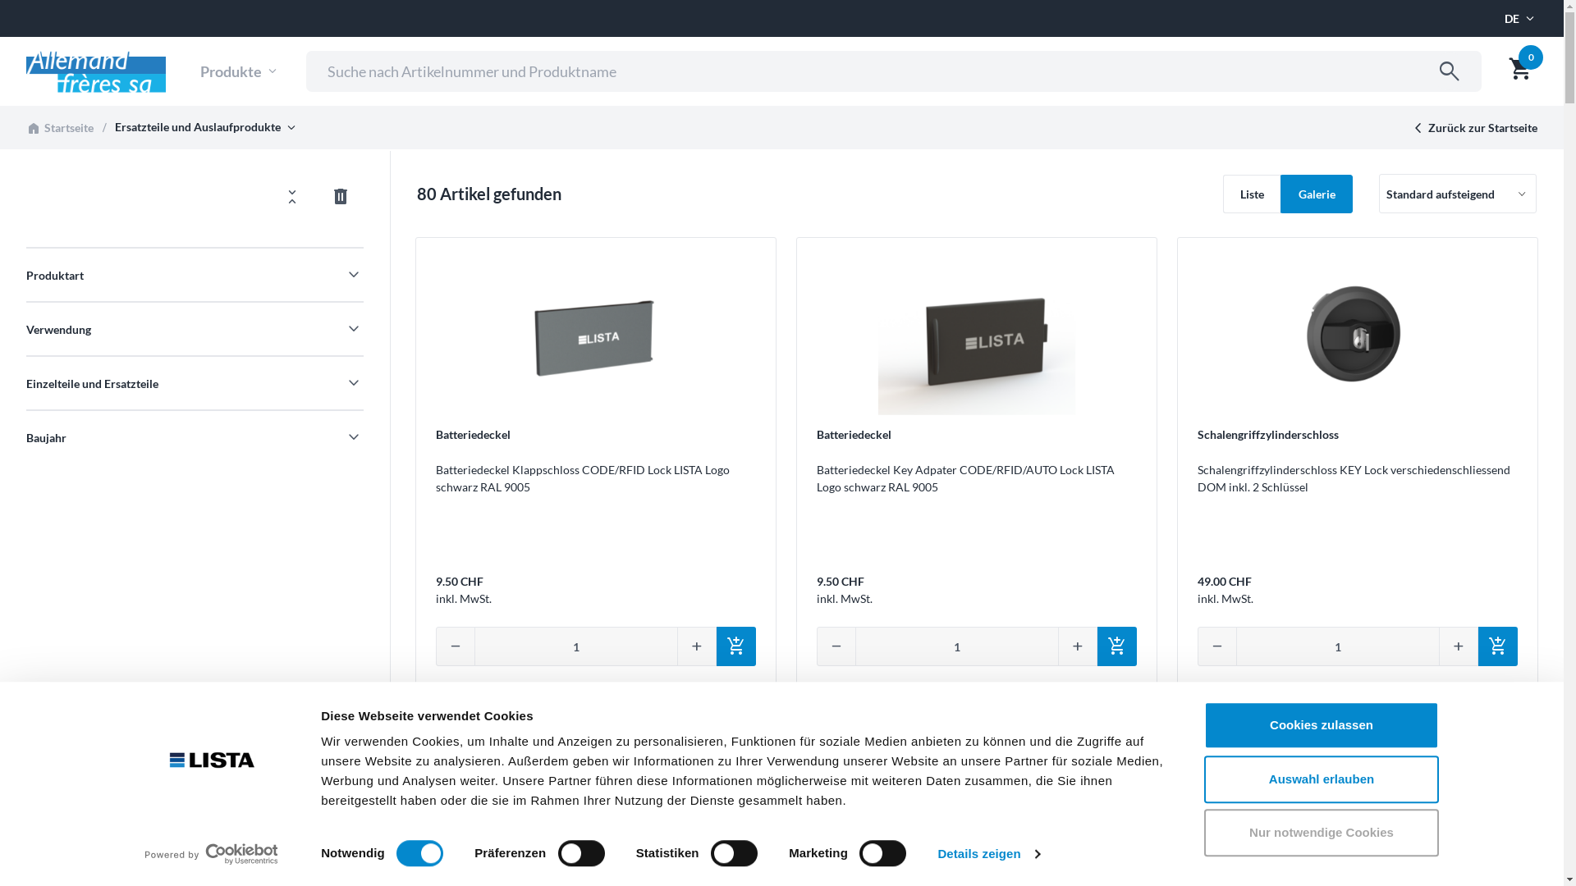  I want to click on Batteriedeckel 19.595.000, so click(977, 336).